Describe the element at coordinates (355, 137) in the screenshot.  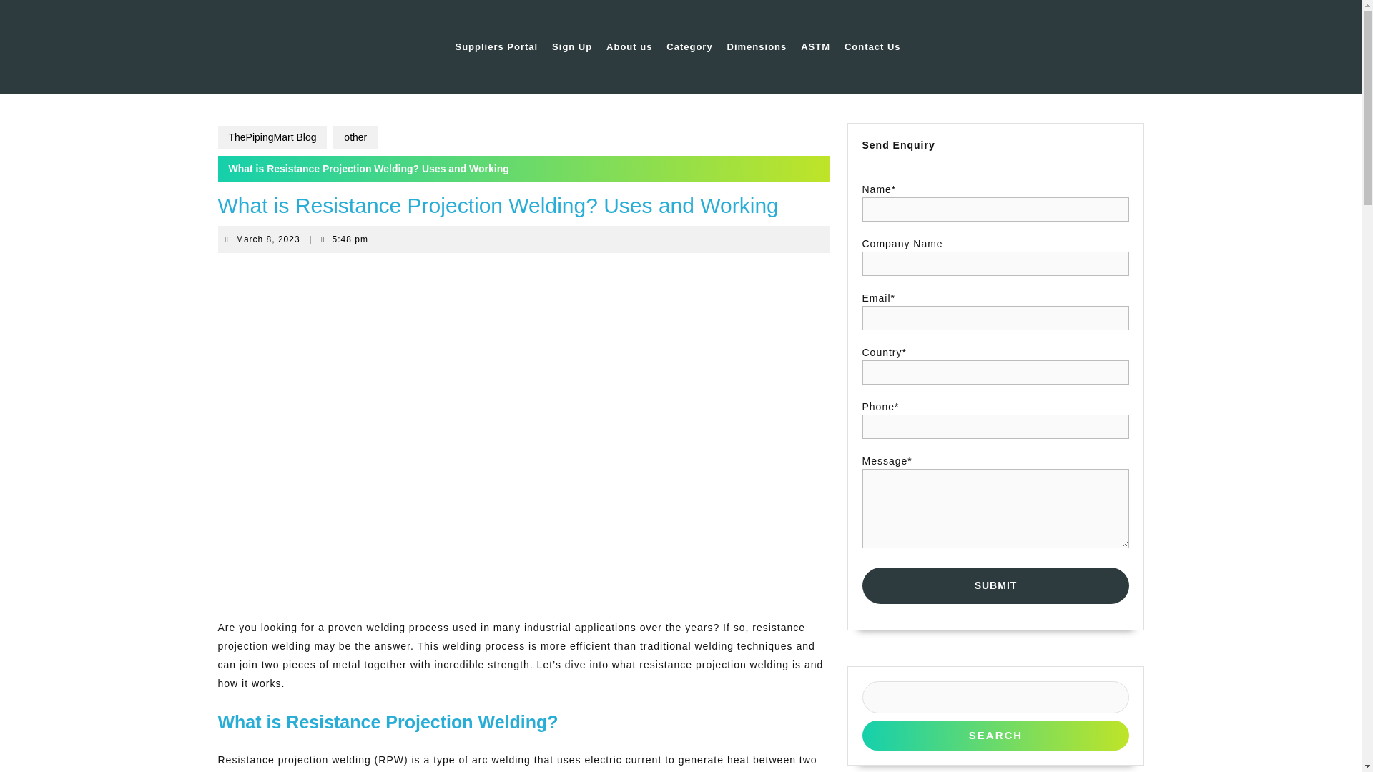
I see `other` at that location.